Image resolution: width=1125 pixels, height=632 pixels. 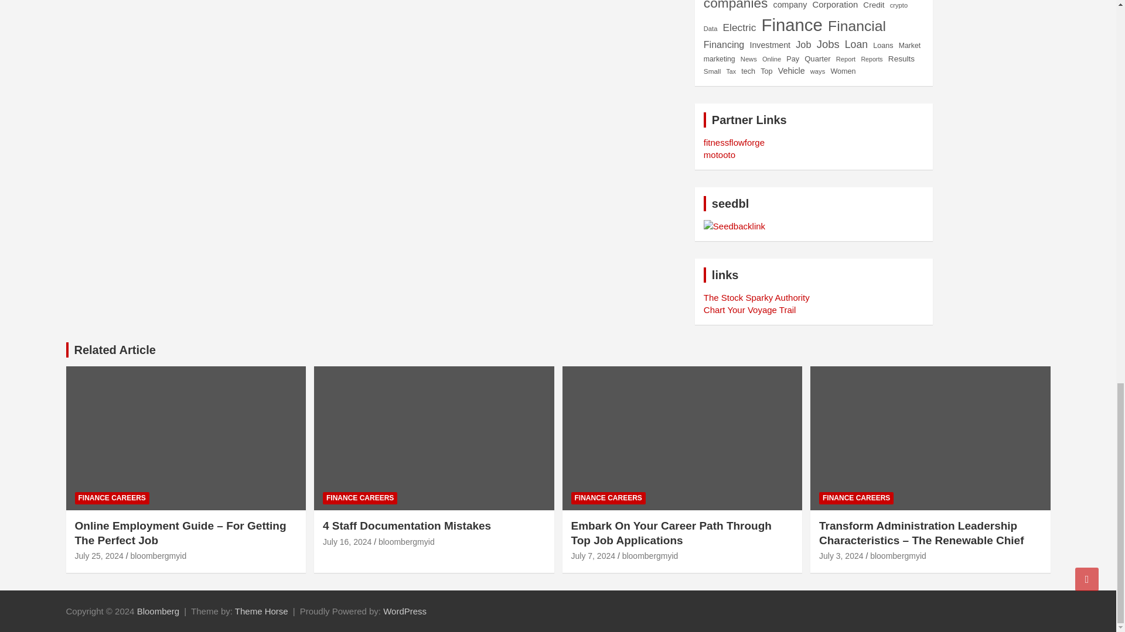 What do you see at coordinates (158, 611) in the screenshot?
I see `Bloomberg` at bounding box center [158, 611].